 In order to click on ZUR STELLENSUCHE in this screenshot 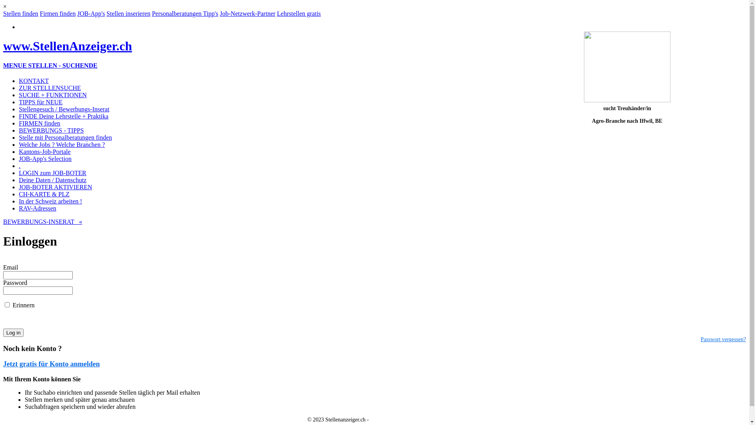, I will do `click(50, 88)`.